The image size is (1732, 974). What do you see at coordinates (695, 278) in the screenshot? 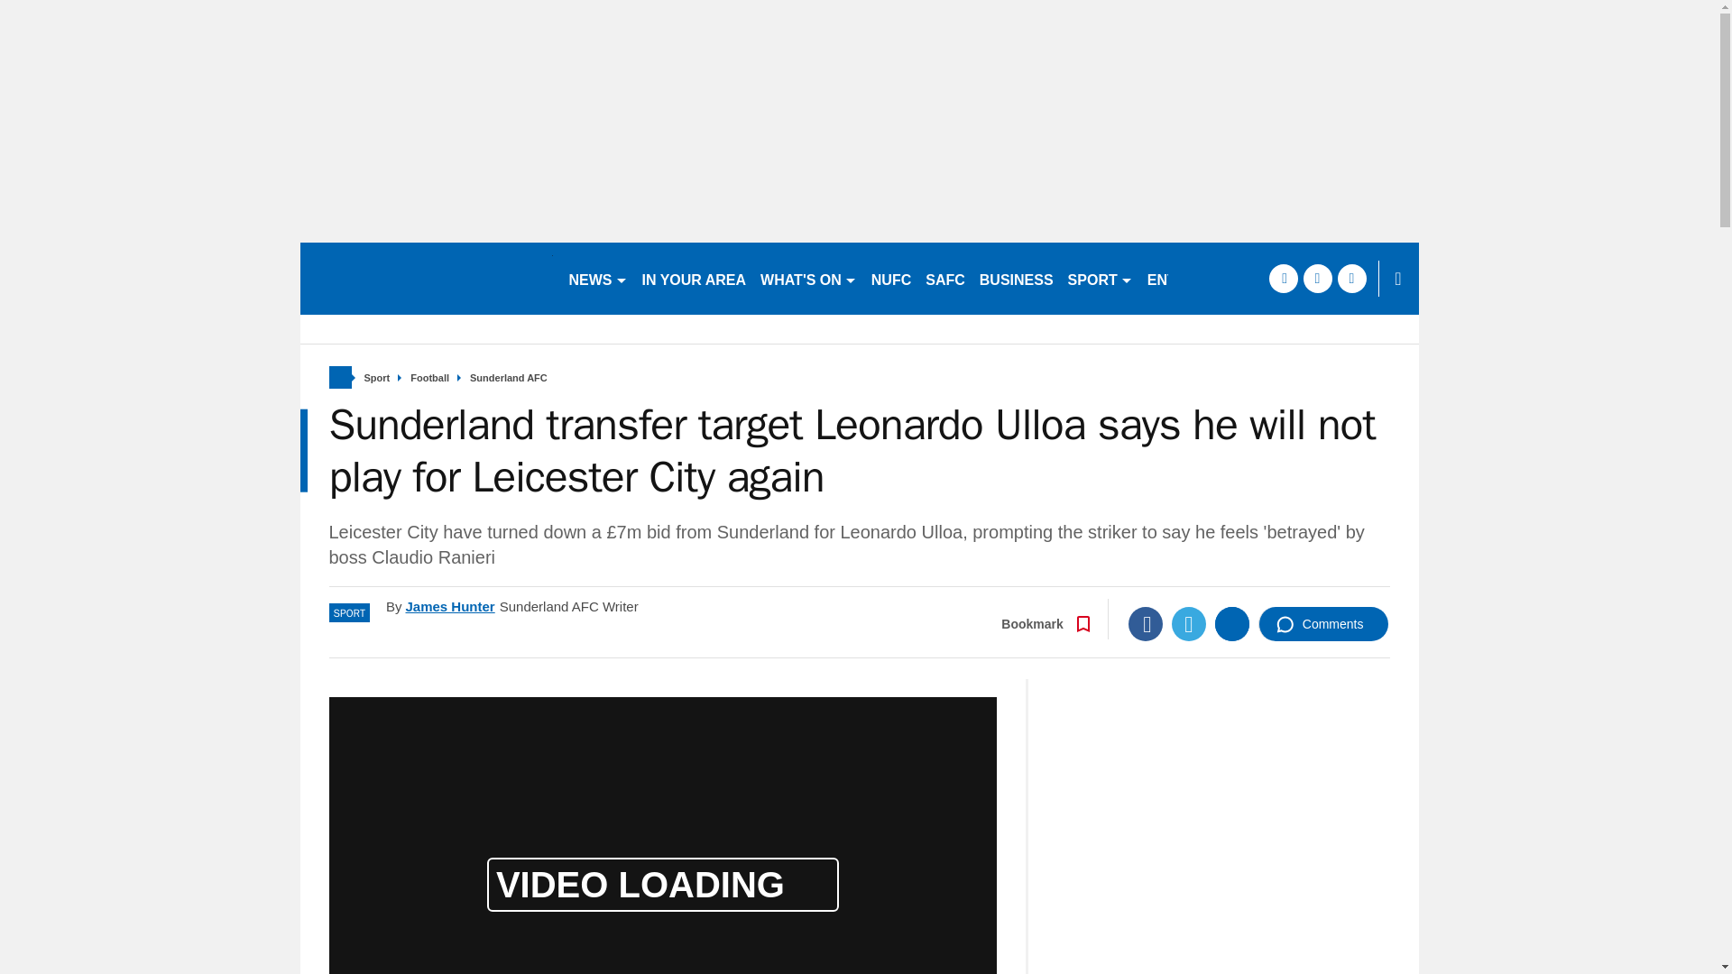
I see `IN YOUR AREA` at bounding box center [695, 278].